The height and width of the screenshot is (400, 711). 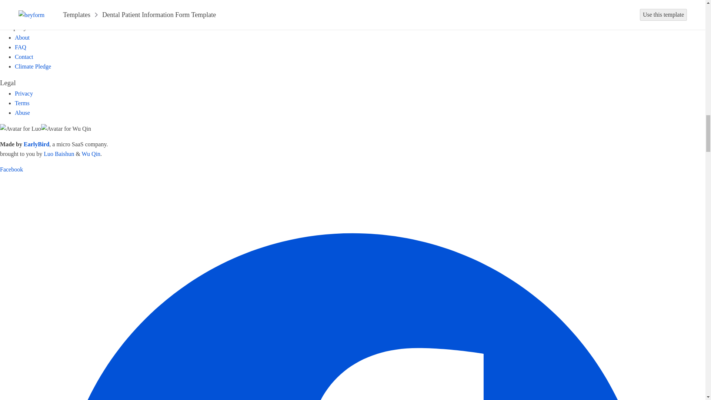 What do you see at coordinates (33, 66) in the screenshot?
I see `Climate Pledge` at bounding box center [33, 66].